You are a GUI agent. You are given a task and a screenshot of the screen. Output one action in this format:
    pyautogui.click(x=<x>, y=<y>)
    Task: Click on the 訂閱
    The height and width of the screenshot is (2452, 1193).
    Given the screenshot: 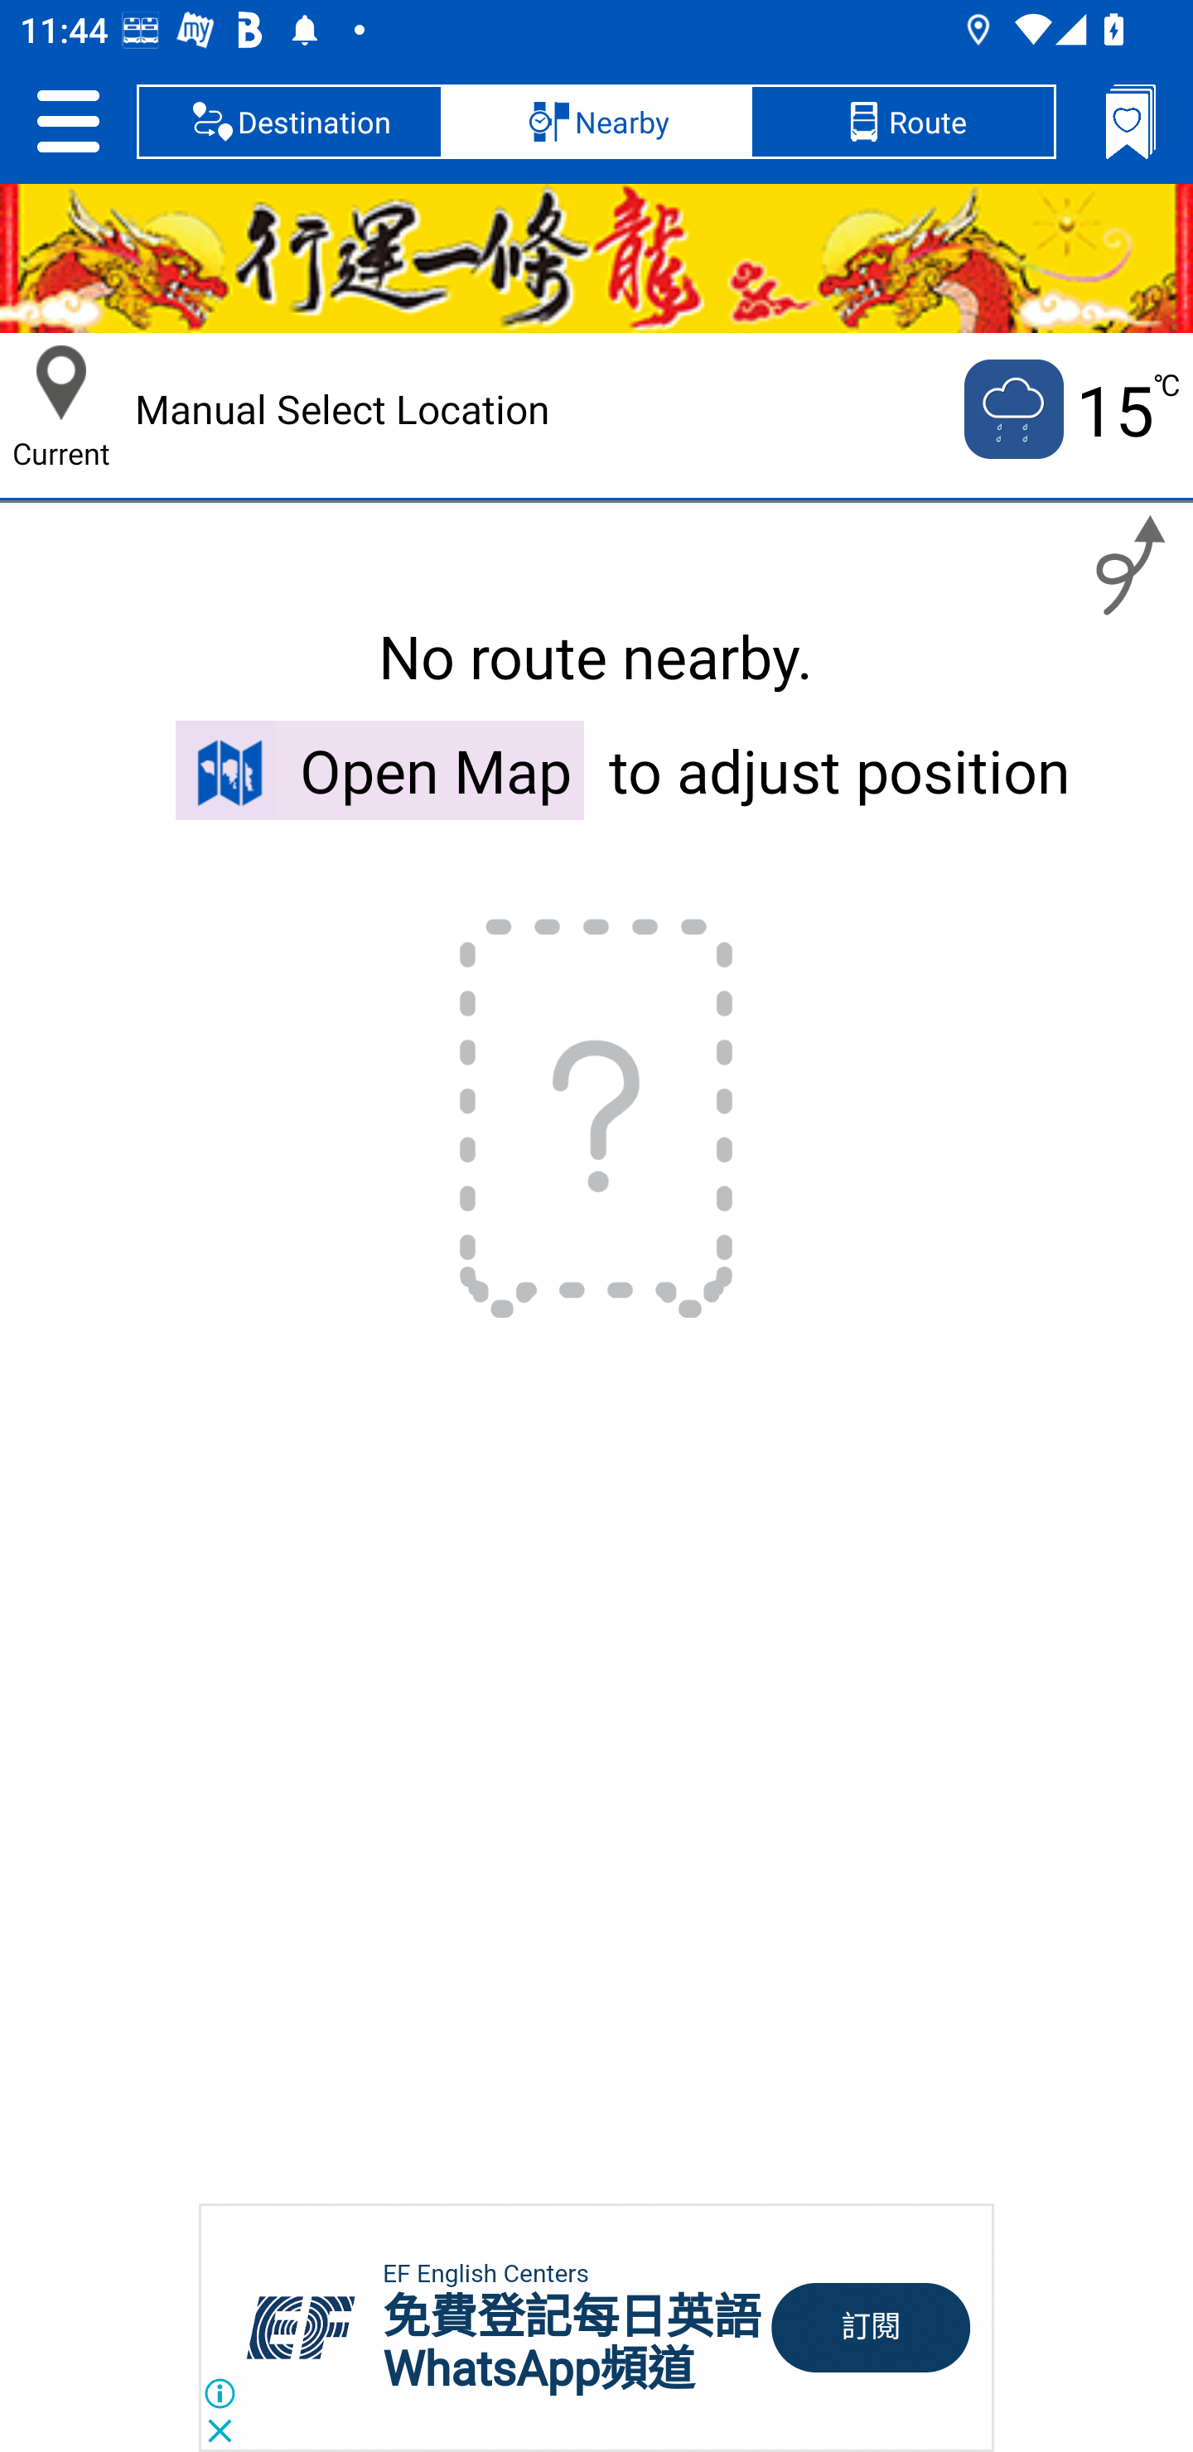 What is the action you would take?
    pyautogui.click(x=872, y=2328)
    